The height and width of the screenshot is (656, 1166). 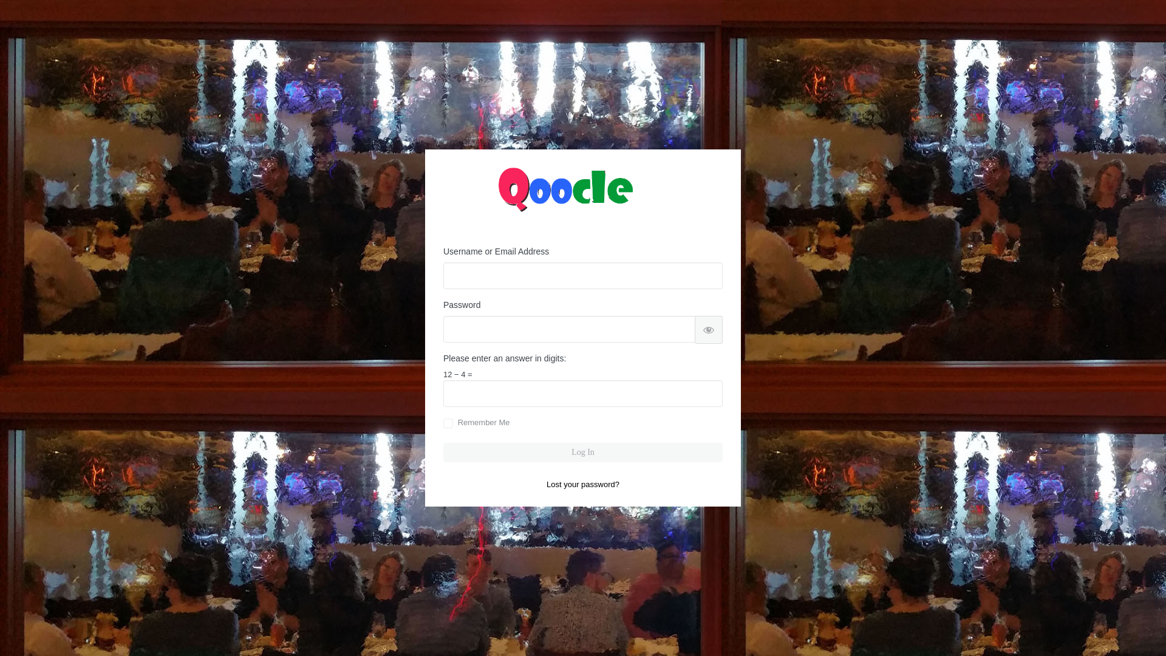 What do you see at coordinates (583, 453) in the screenshot?
I see `Log In` at bounding box center [583, 453].